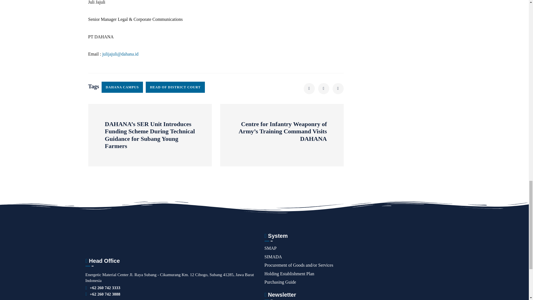 This screenshot has height=300, width=533. I want to click on Head of Subang District Court Visits DAHANA Campus, so click(338, 89).